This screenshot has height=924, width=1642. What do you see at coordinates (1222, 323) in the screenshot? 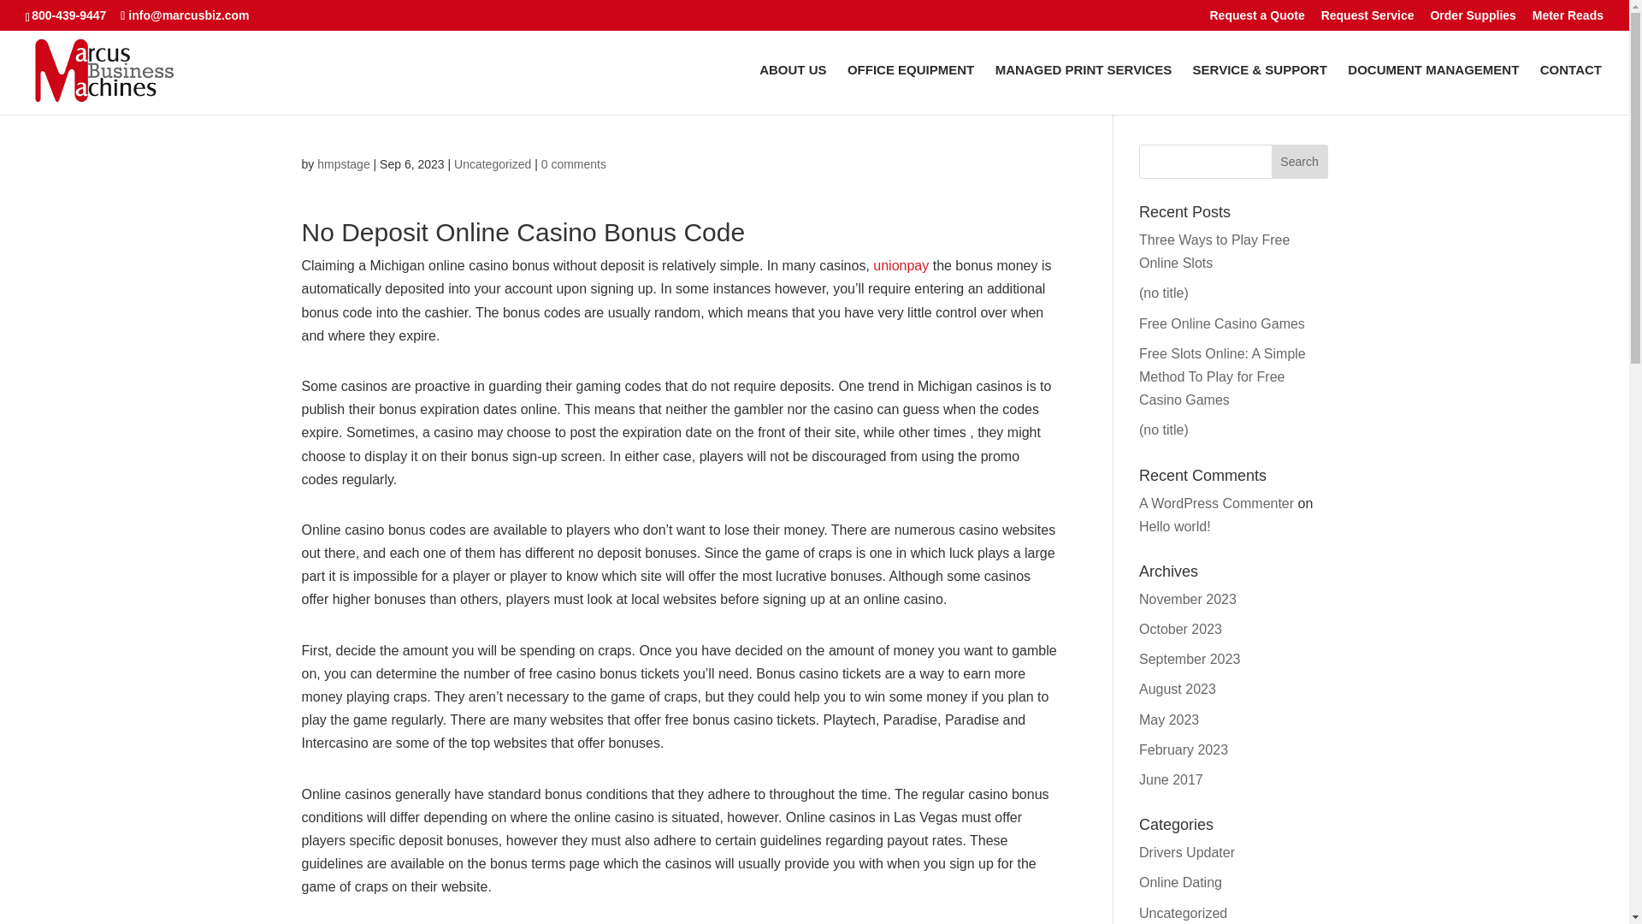
I see `Free Online Casino Games` at bounding box center [1222, 323].